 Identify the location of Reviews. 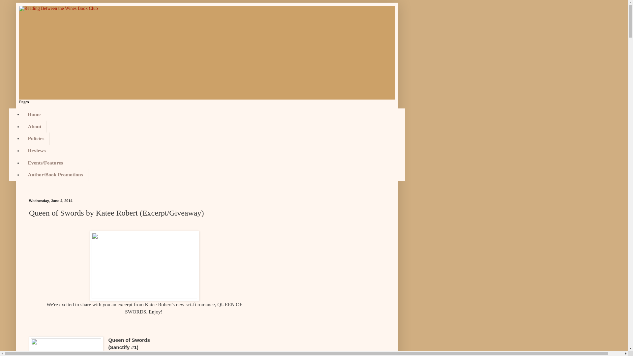
(37, 151).